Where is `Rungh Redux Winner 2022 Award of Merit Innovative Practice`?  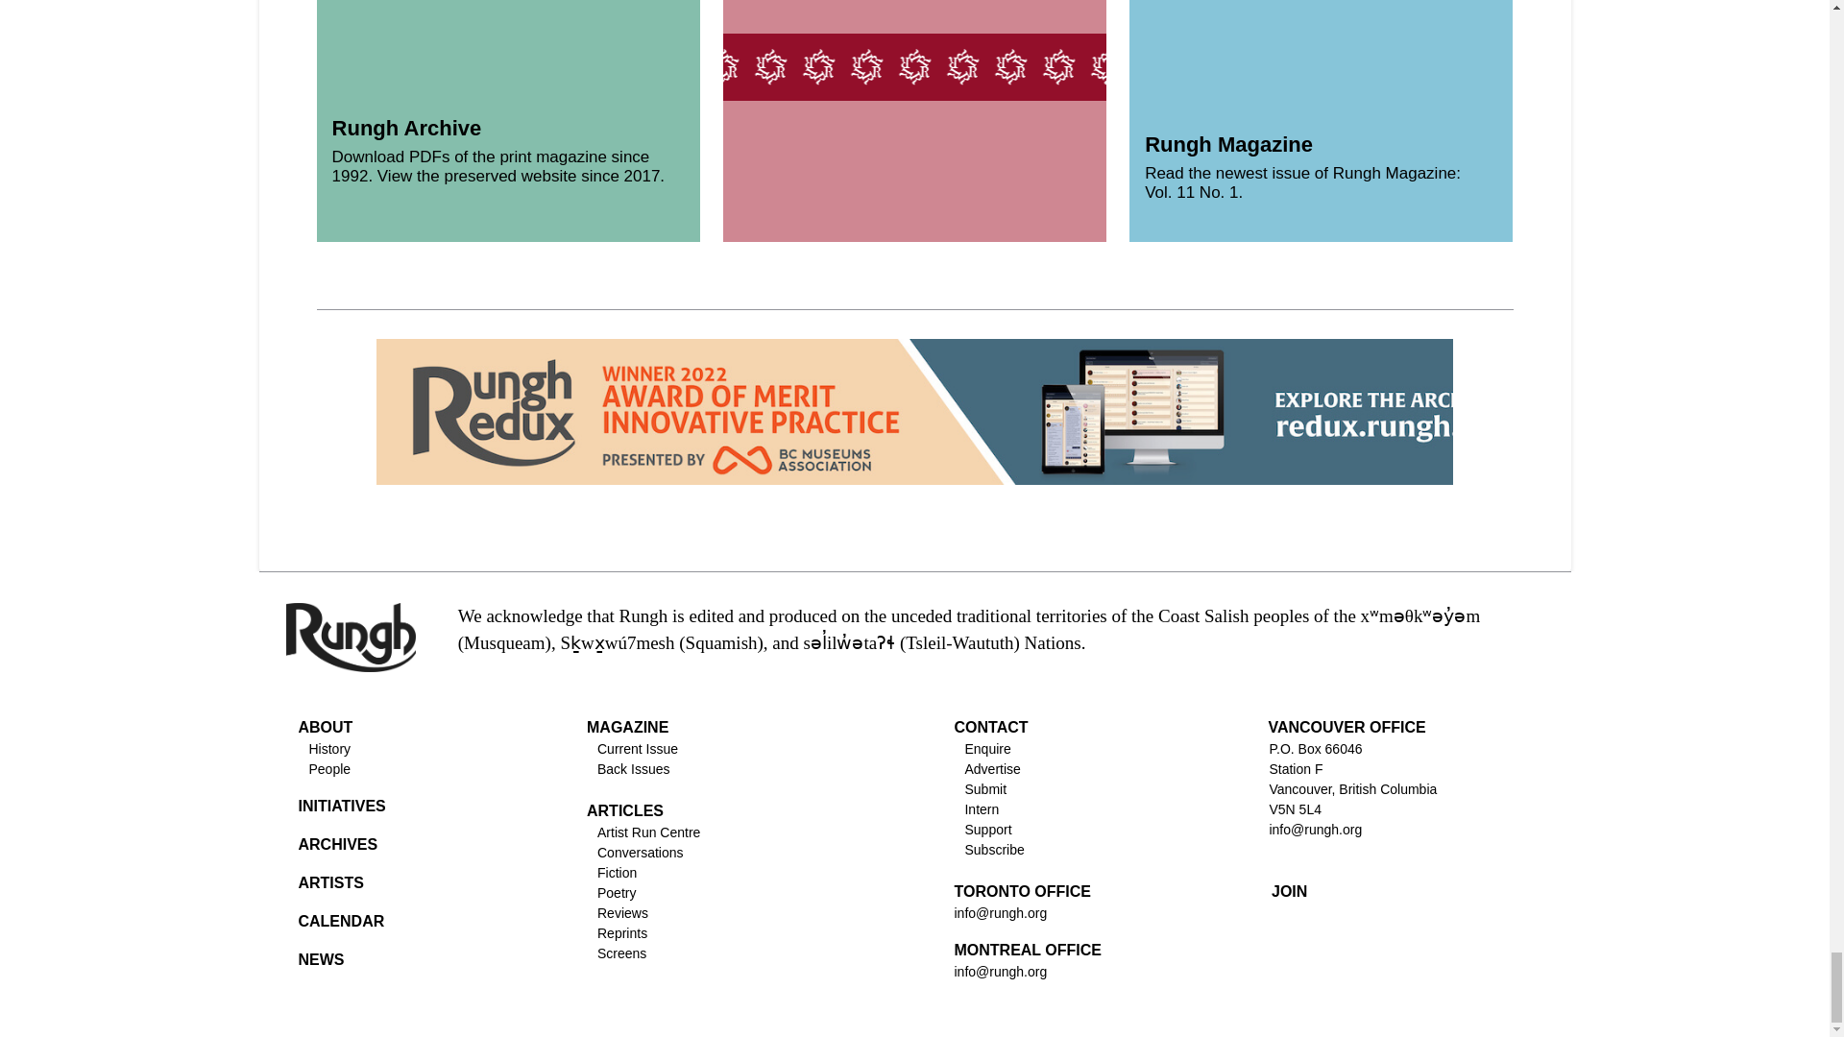 Rungh Redux Winner 2022 Award of Merit Innovative Practice is located at coordinates (966, 412).